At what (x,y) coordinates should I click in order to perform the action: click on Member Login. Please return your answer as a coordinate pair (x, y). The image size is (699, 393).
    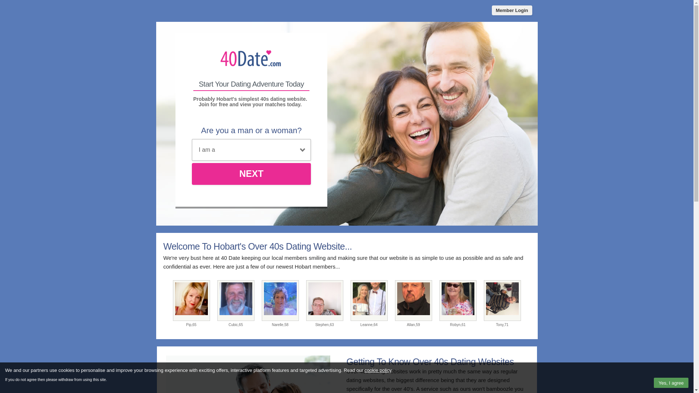
    Looking at the image, I should click on (512, 10).